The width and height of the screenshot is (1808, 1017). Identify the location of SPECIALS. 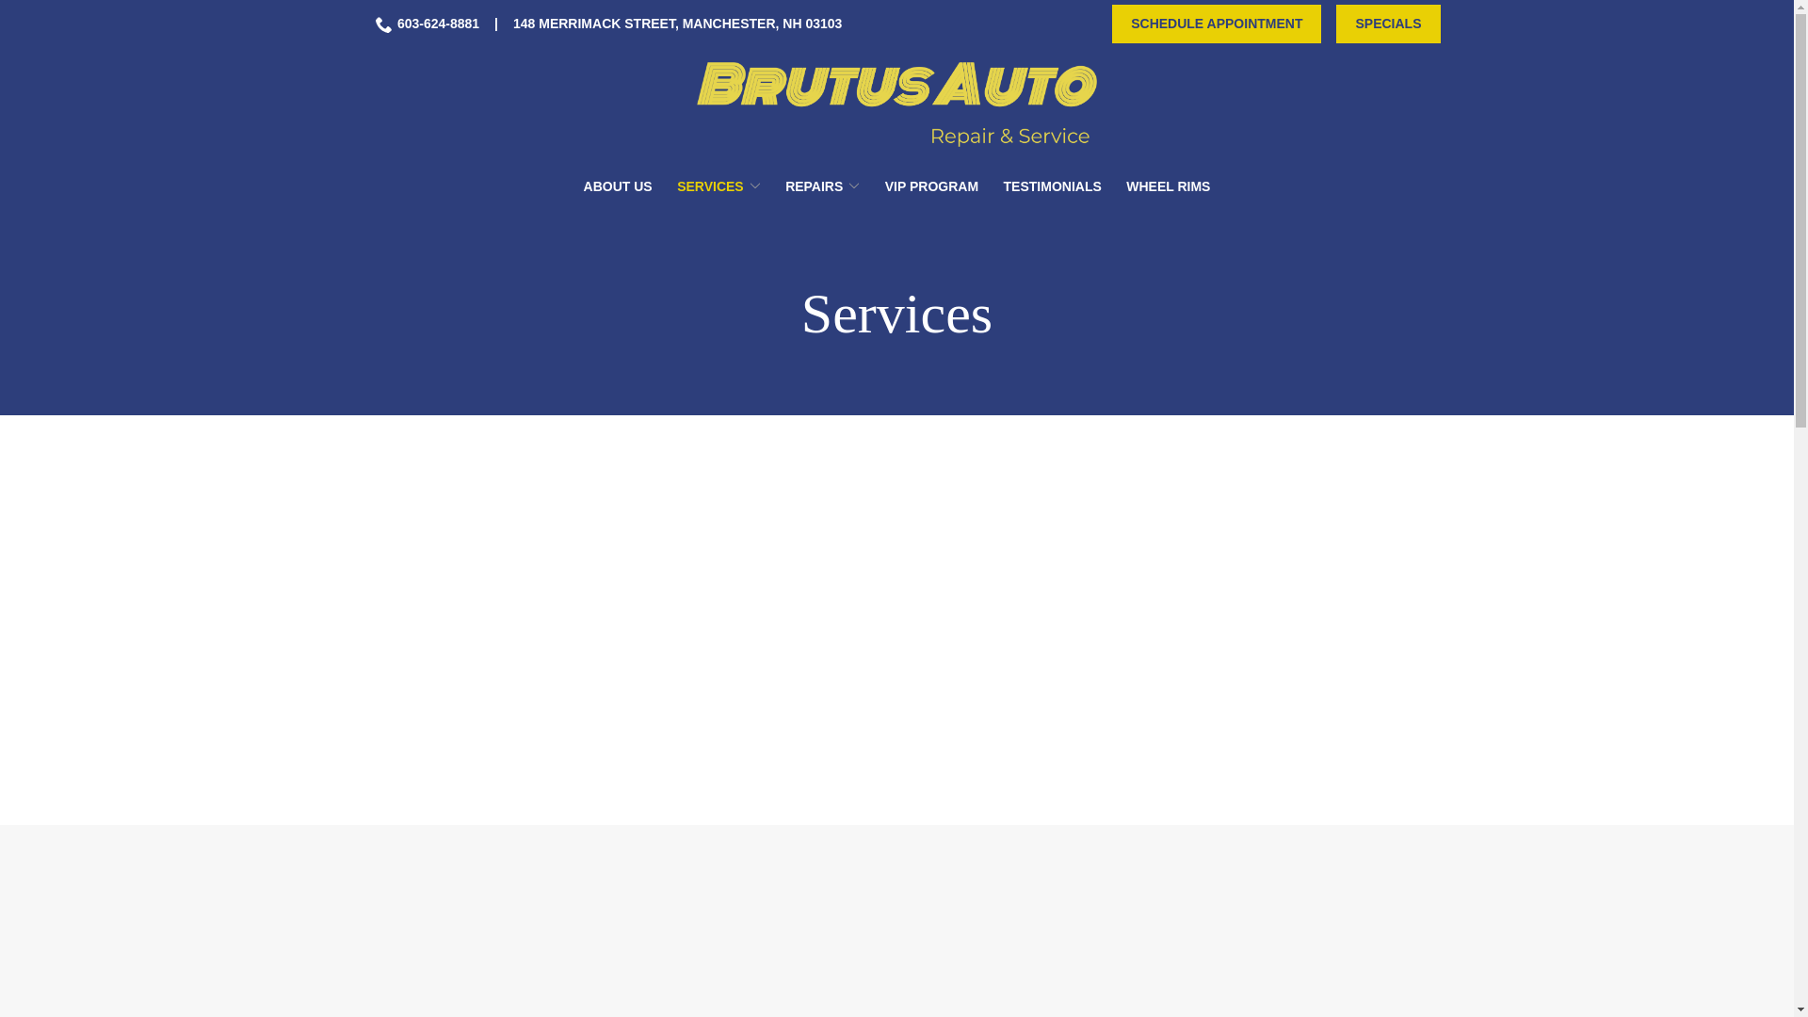
(1387, 24).